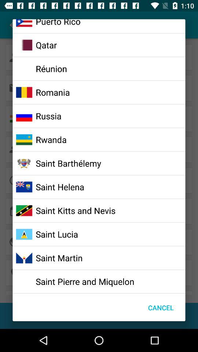 This screenshot has height=352, width=198. Describe the element at coordinates (59, 258) in the screenshot. I see `turn on the item above saint pierre and item` at that location.